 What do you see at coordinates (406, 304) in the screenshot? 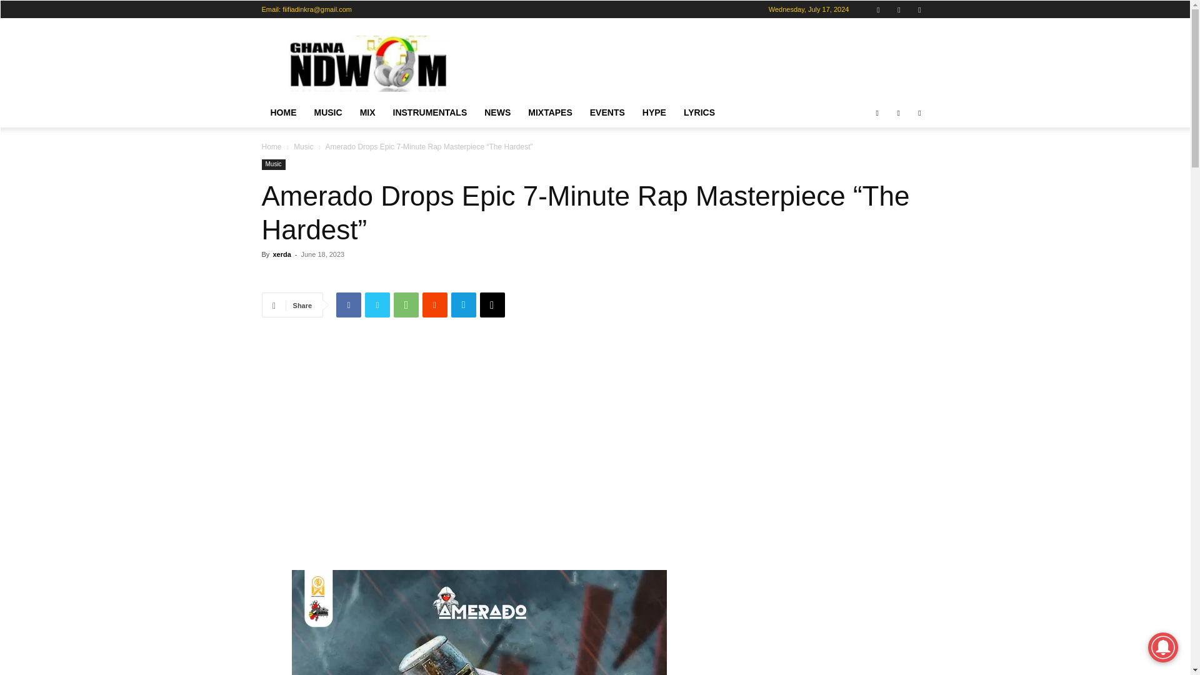
I see `WhatsApp` at bounding box center [406, 304].